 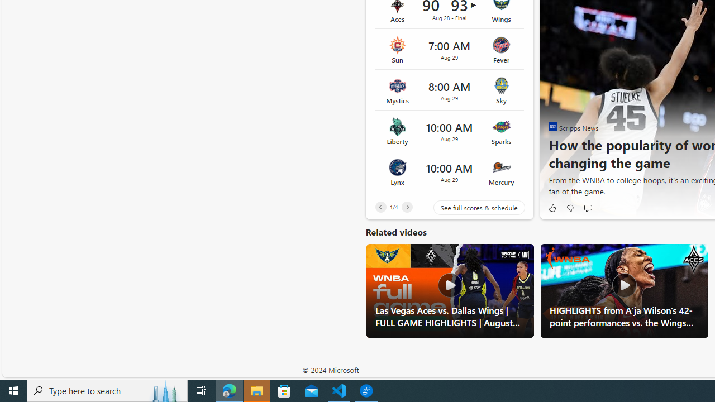 What do you see at coordinates (554, 90) in the screenshot?
I see `previous` at bounding box center [554, 90].